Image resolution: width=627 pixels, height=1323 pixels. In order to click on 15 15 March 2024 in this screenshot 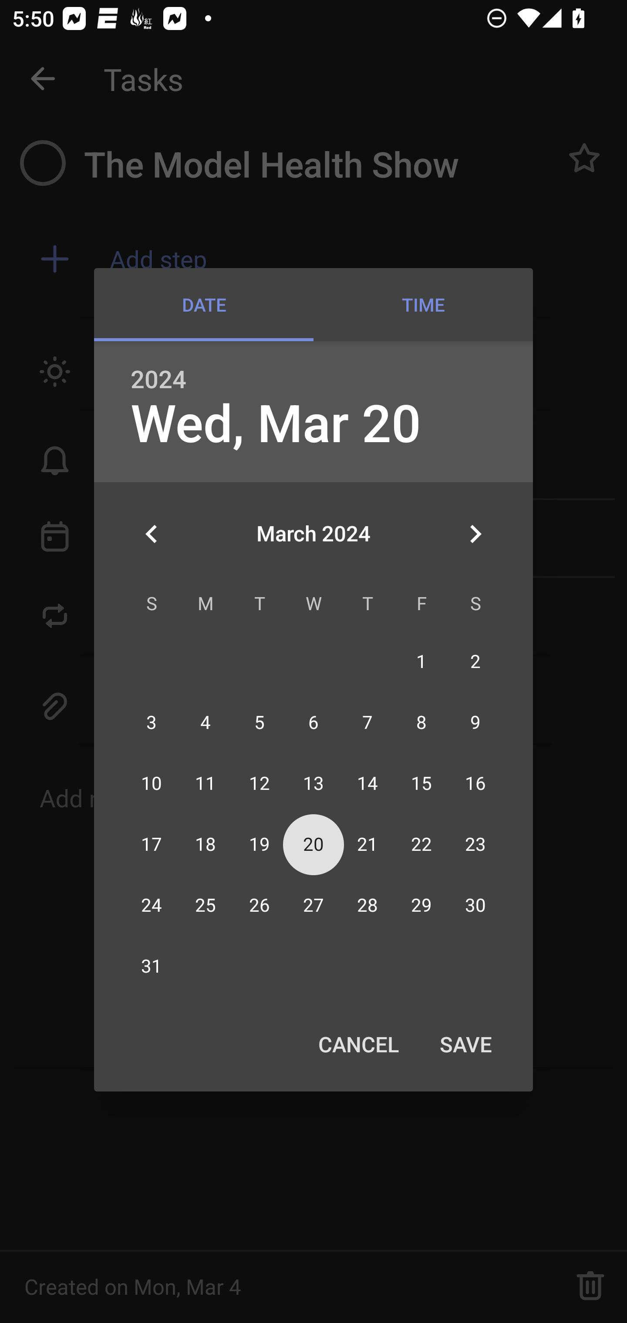, I will do `click(421, 783)`.